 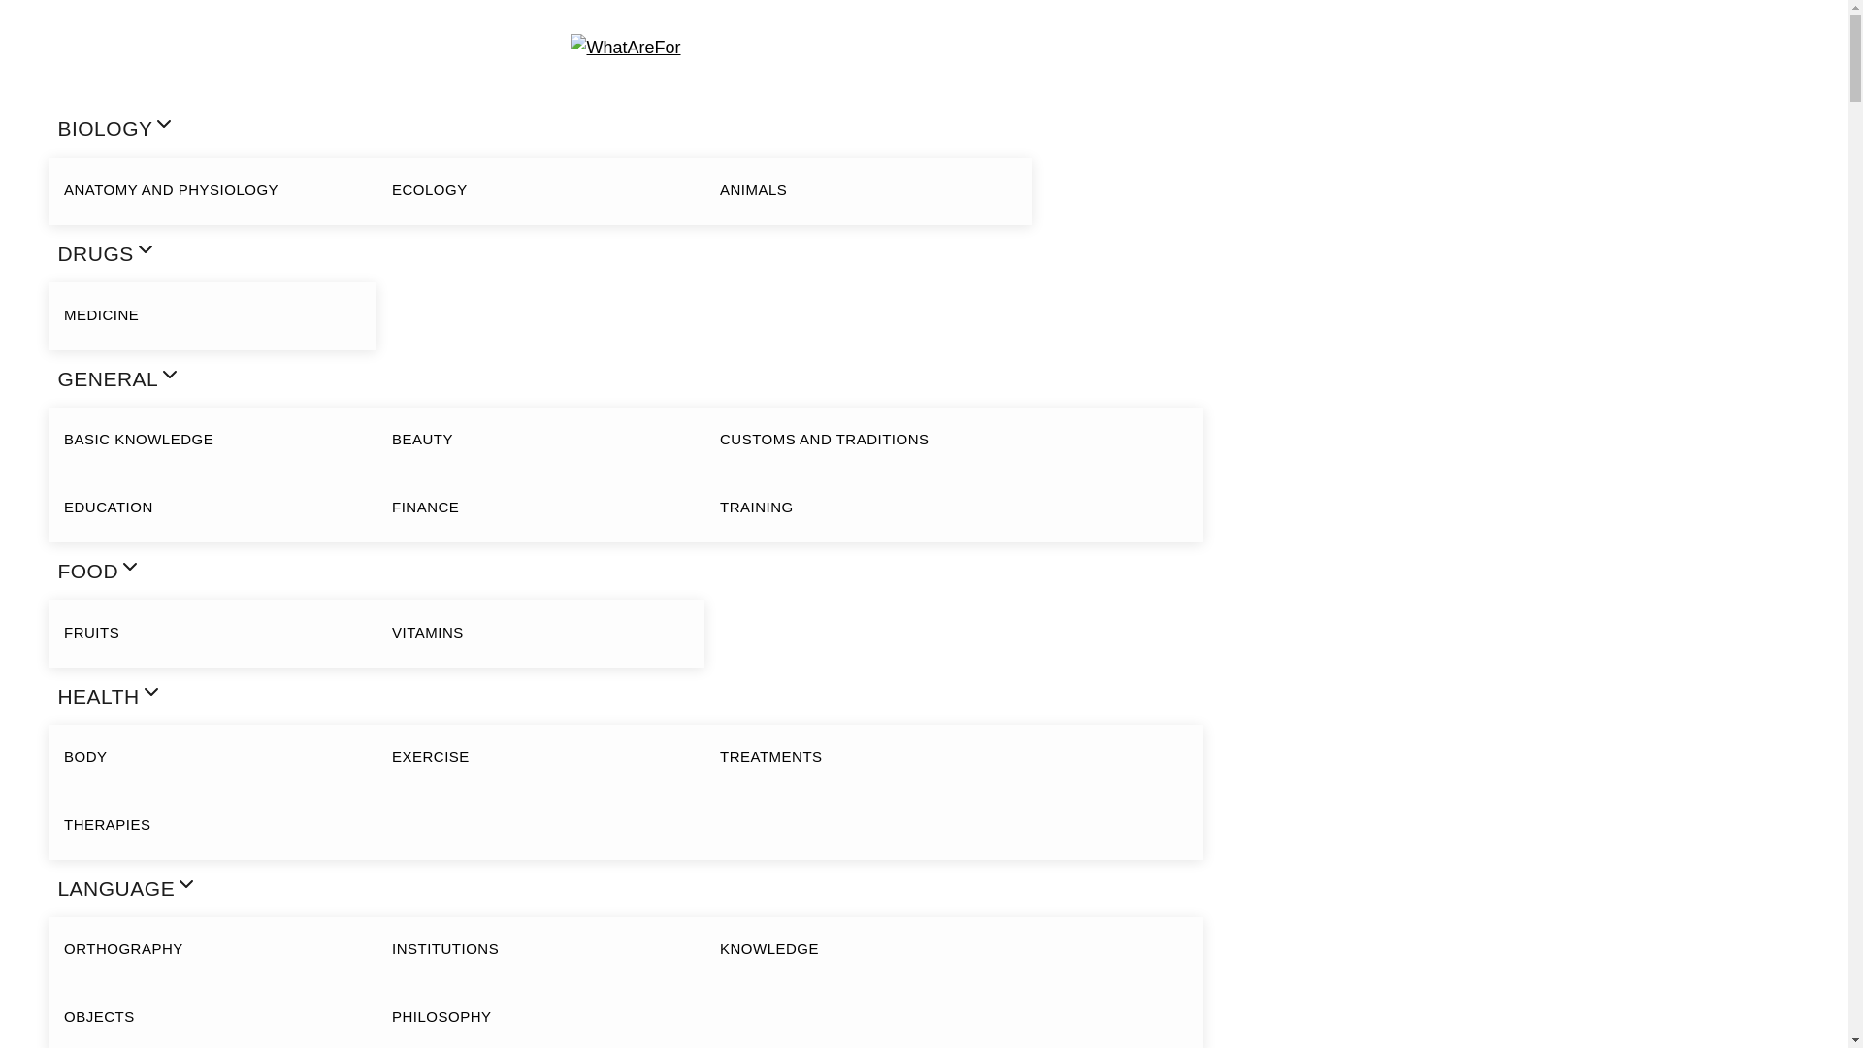 I want to click on BODY, so click(x=212, y=757).